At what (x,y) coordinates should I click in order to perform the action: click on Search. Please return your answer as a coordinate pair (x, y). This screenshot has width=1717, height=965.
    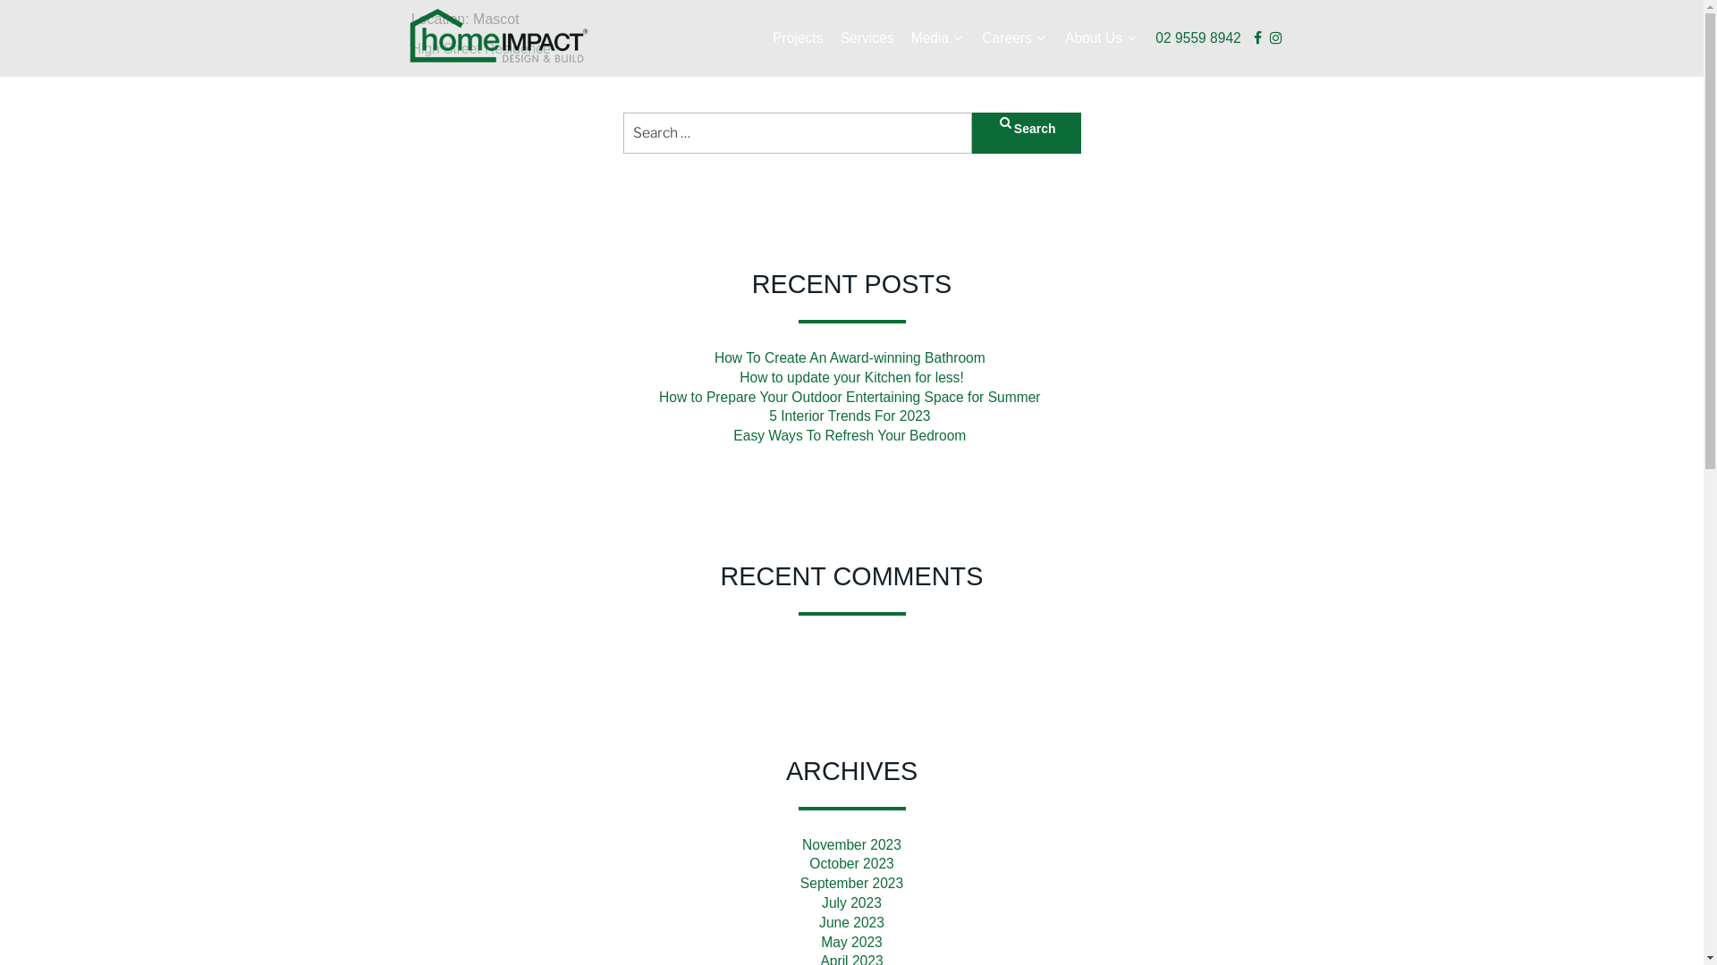
    Looking at the image, I should click on (1027, 133).